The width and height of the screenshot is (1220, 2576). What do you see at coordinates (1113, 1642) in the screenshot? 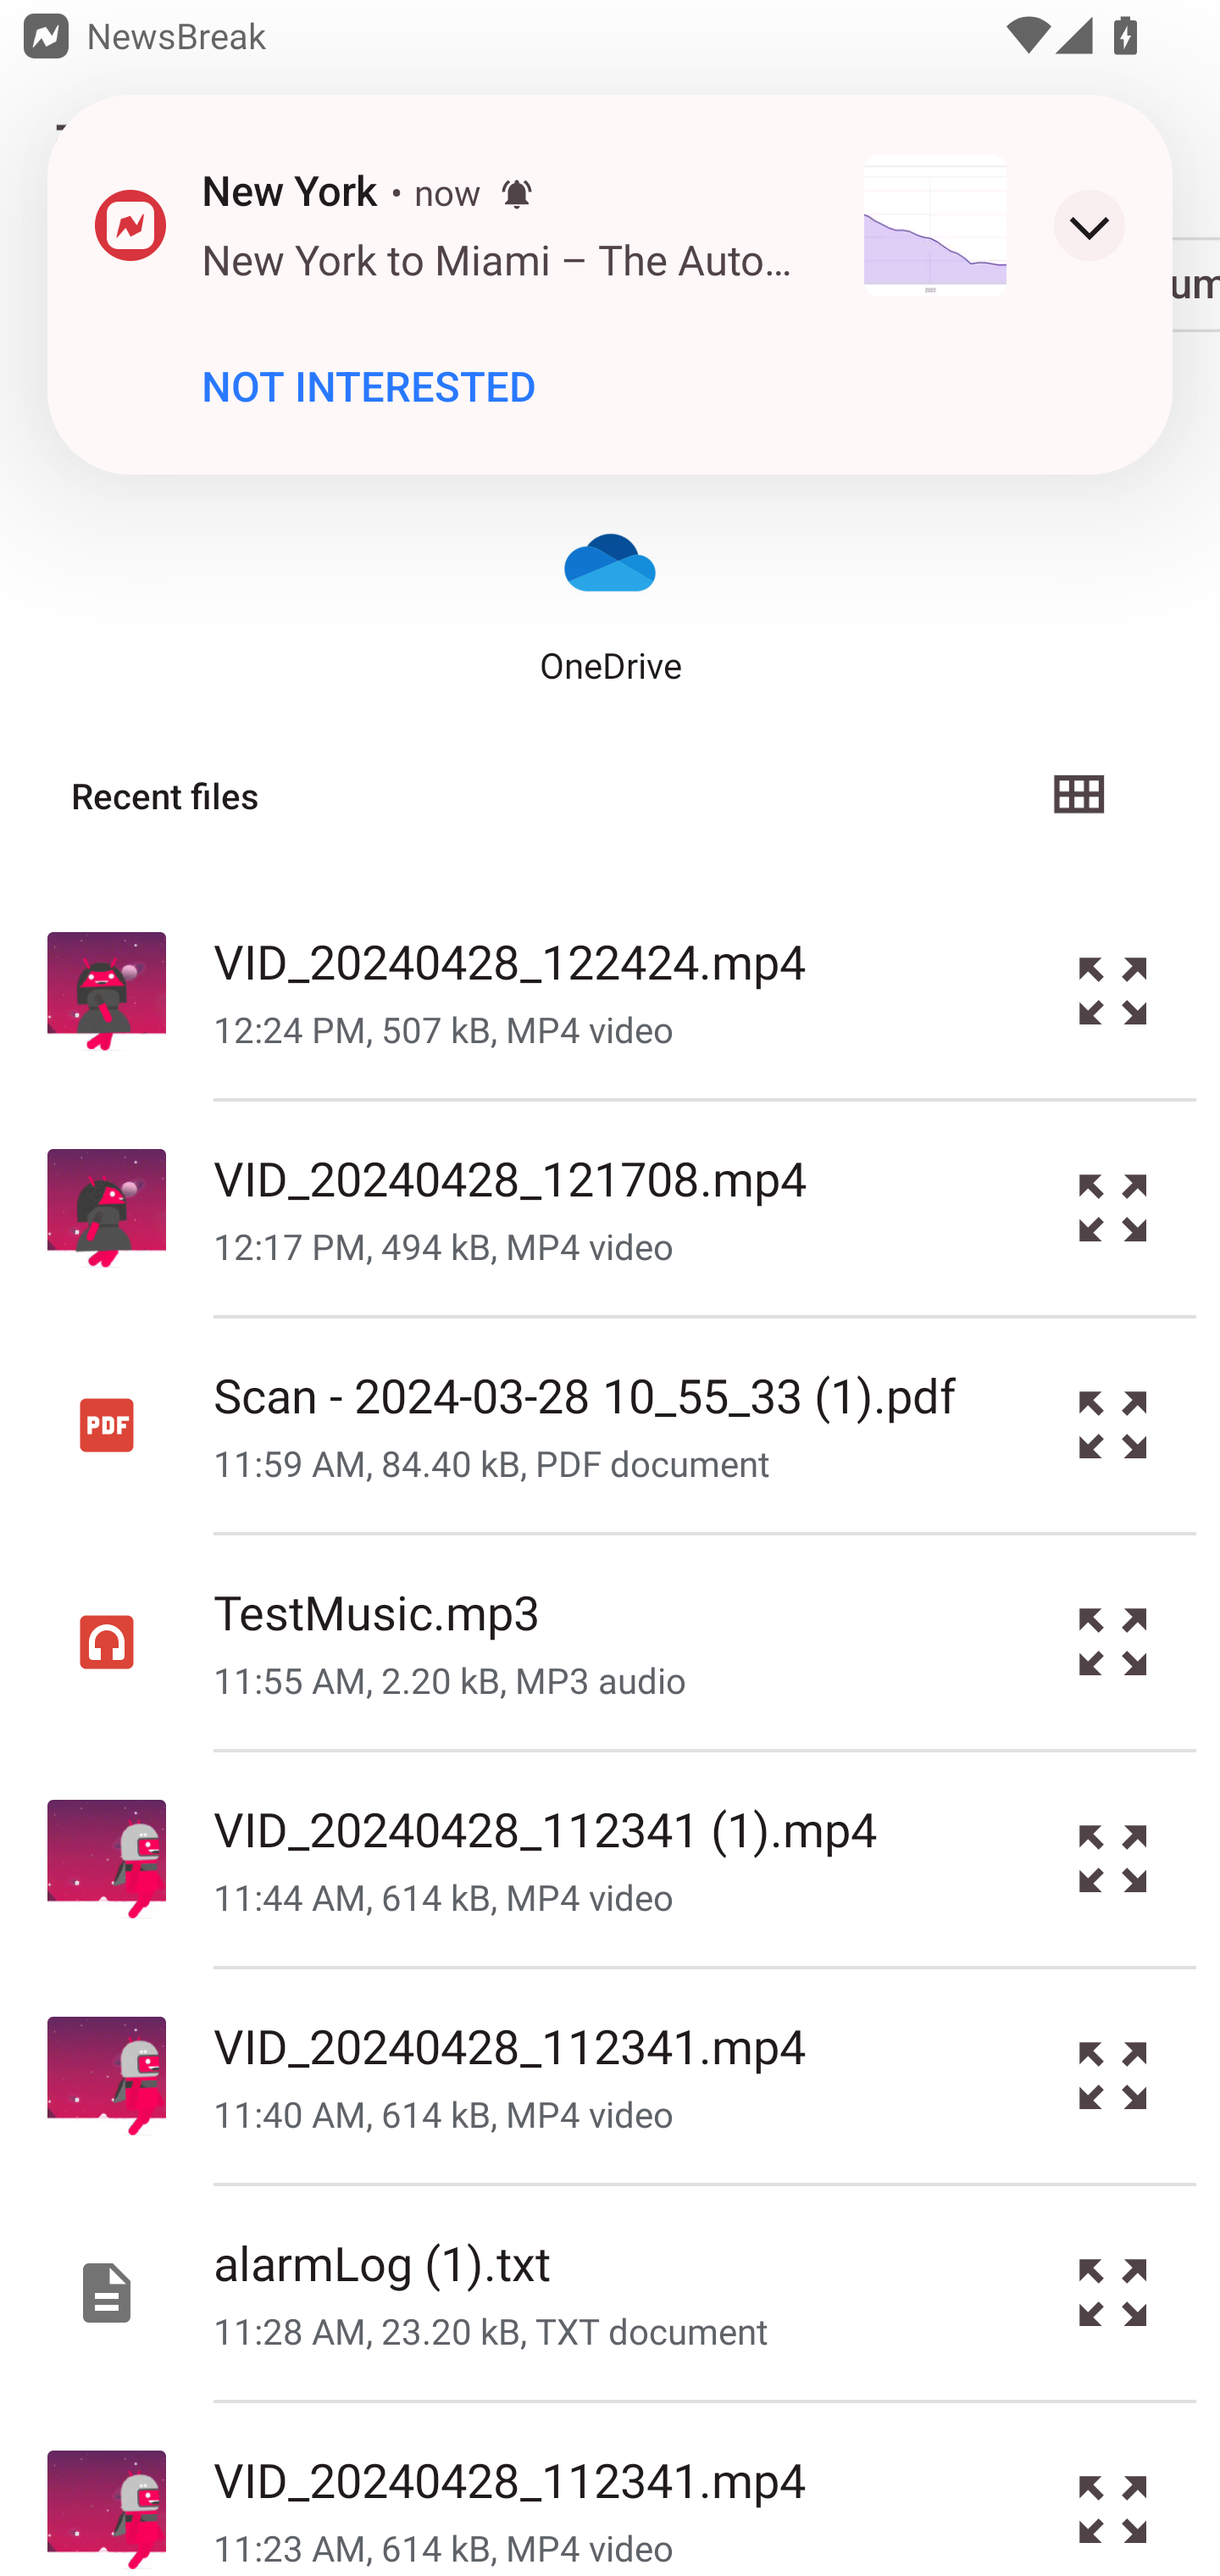
I see `Preview the file TestMusic.mp3` at bounding box center [1113, 1642].